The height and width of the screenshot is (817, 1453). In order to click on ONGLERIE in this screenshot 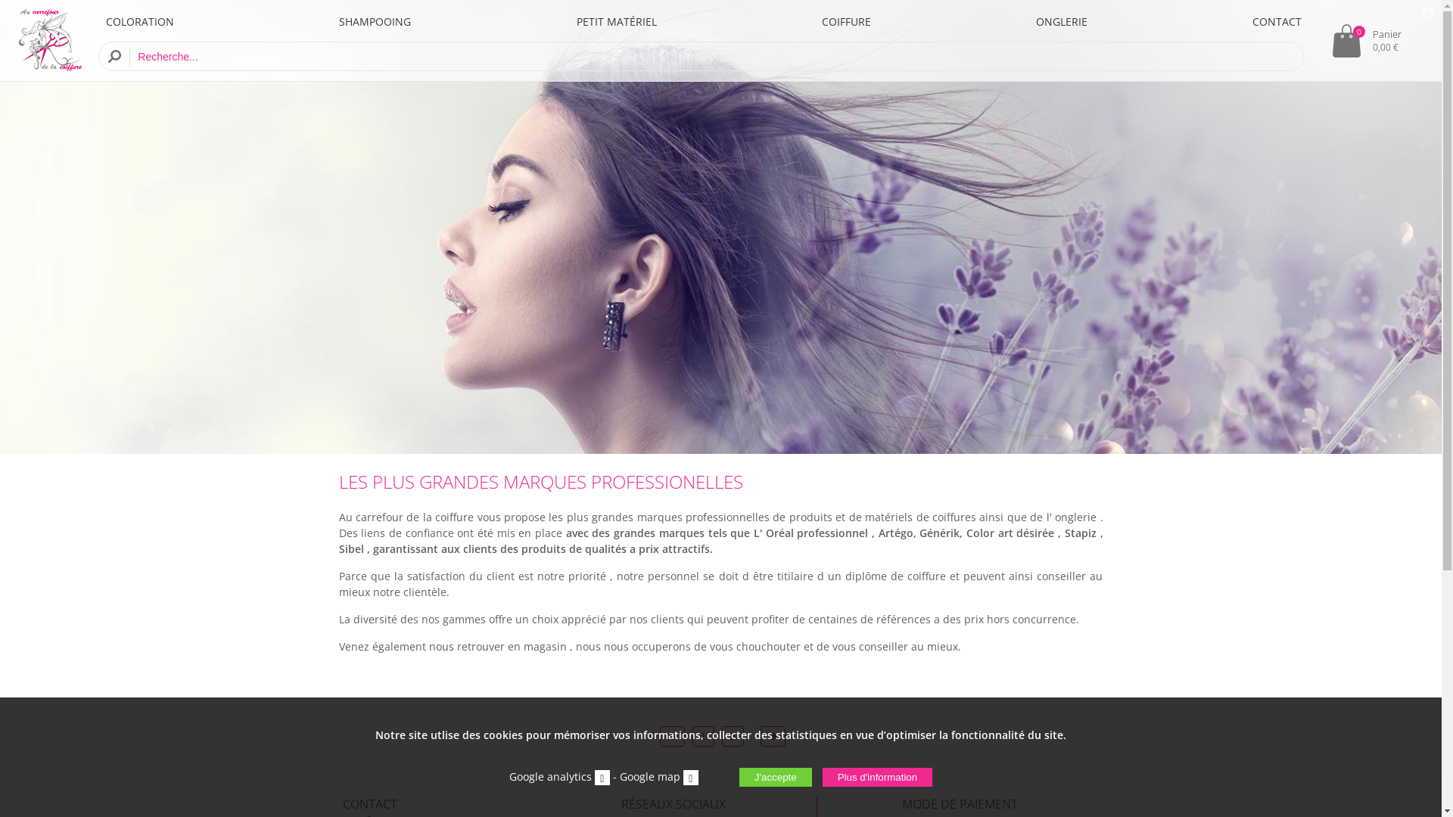, I will do `click(1062, 21)`.